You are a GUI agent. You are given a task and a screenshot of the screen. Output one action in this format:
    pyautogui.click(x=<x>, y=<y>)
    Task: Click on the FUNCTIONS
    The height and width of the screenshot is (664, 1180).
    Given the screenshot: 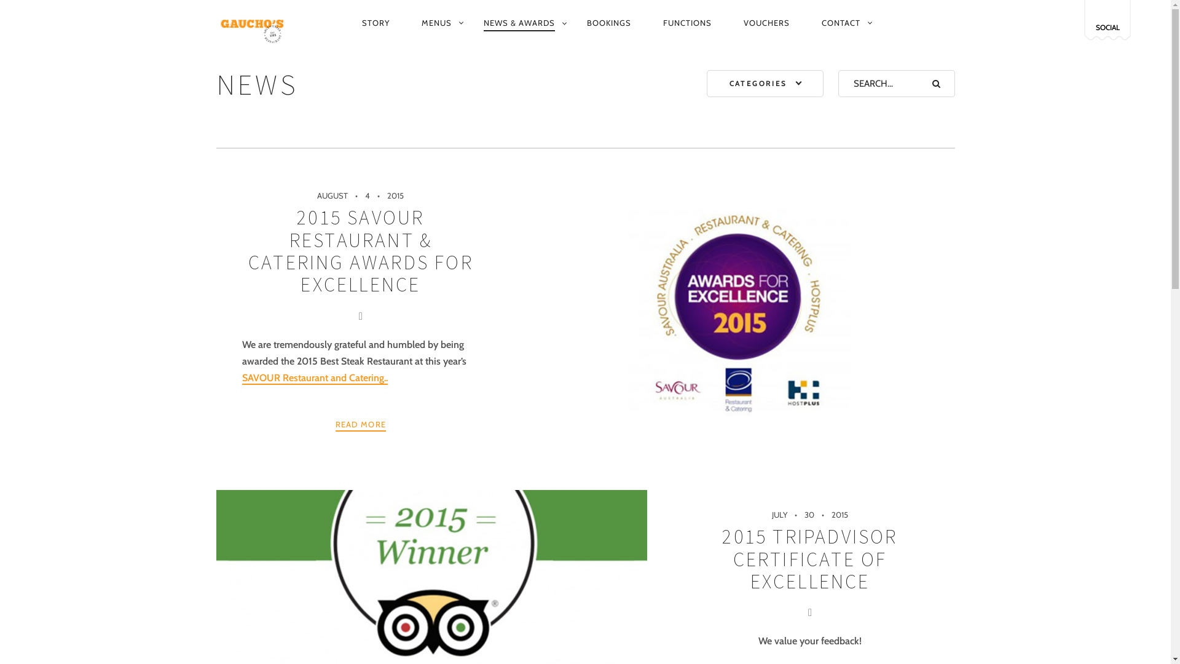 What is the action you would take?
    pyautogui.click(x=687, y=23)
    